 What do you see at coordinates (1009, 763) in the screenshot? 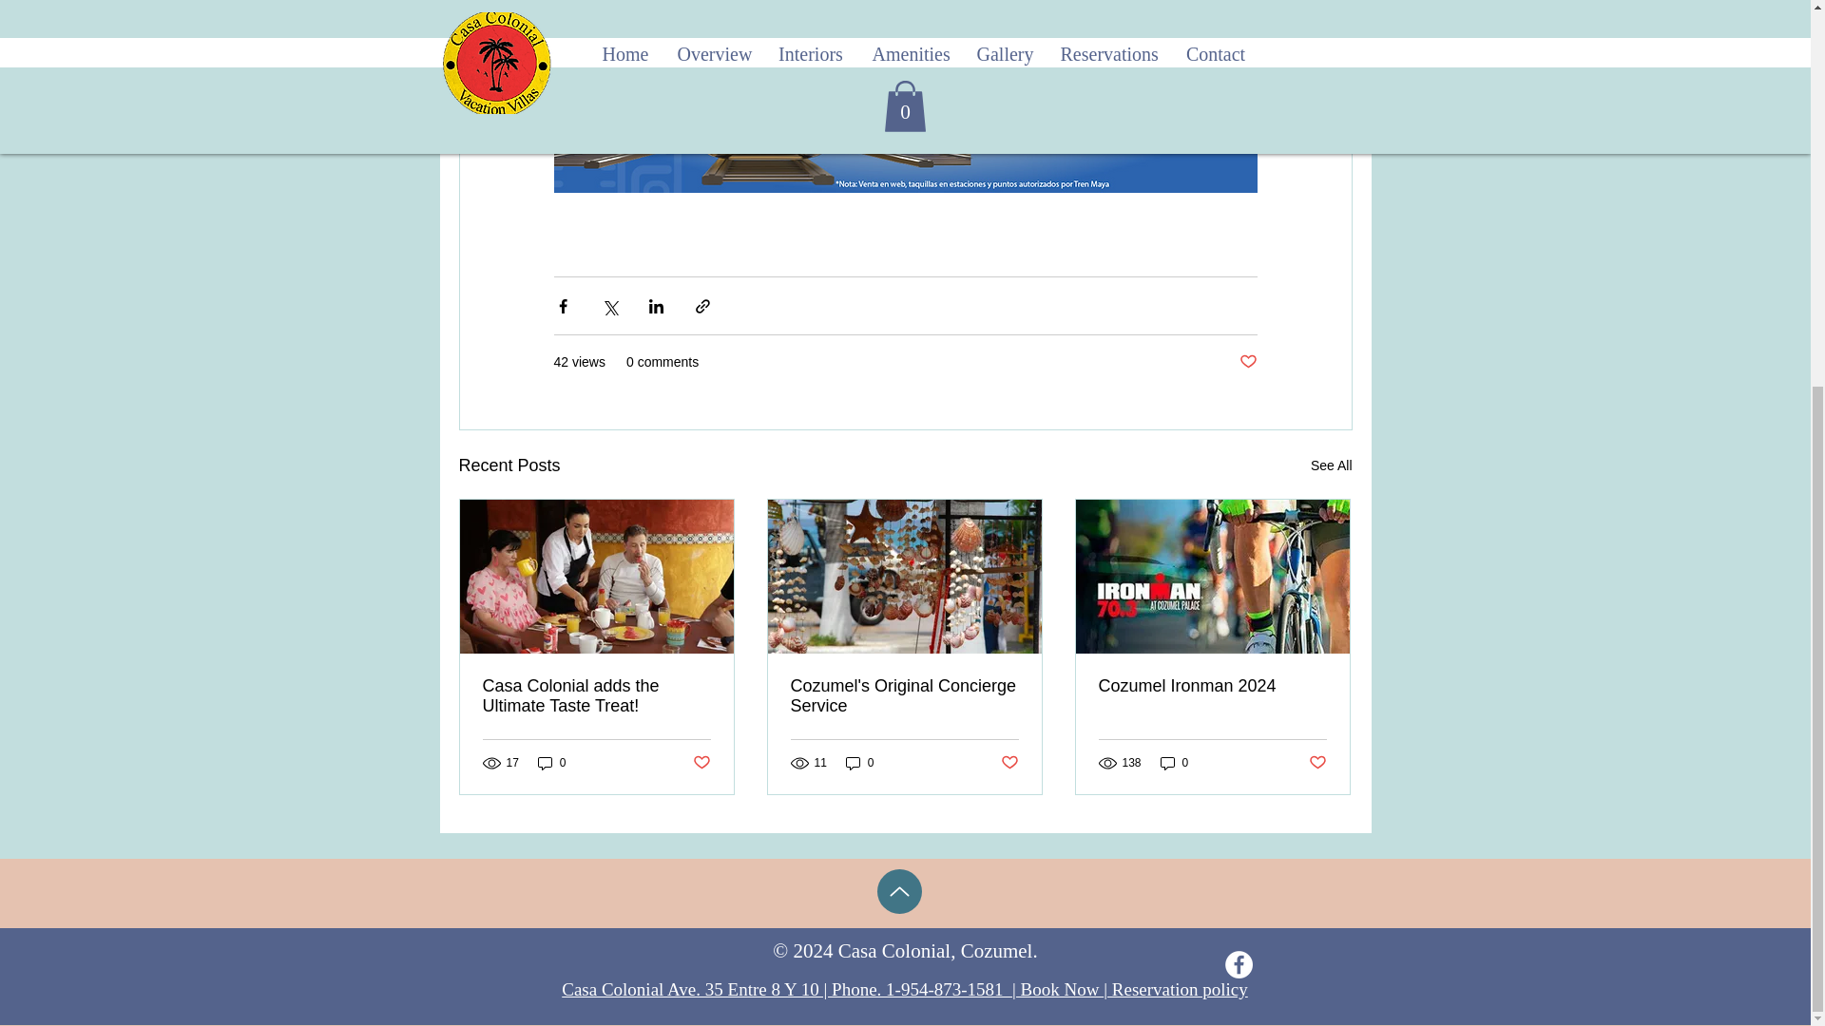
I see `Post not marked as liked` at bounding box center [1009, 763].